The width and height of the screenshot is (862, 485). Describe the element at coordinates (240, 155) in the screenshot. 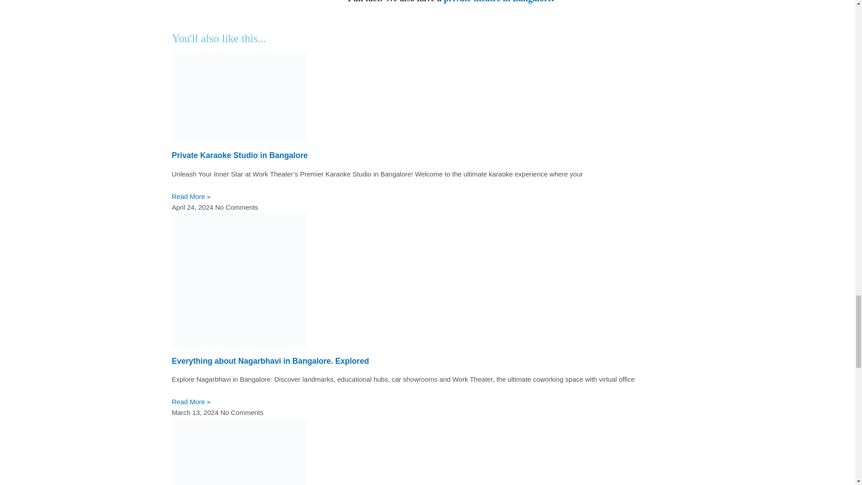

I see `Private Karaoke Studio in Bangalore` at that location.